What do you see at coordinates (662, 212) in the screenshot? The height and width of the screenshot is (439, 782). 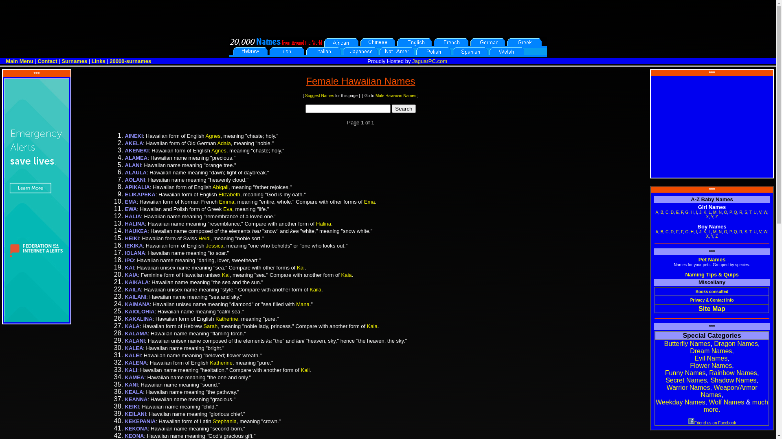 I see `B` at bounding box center [662, 212].